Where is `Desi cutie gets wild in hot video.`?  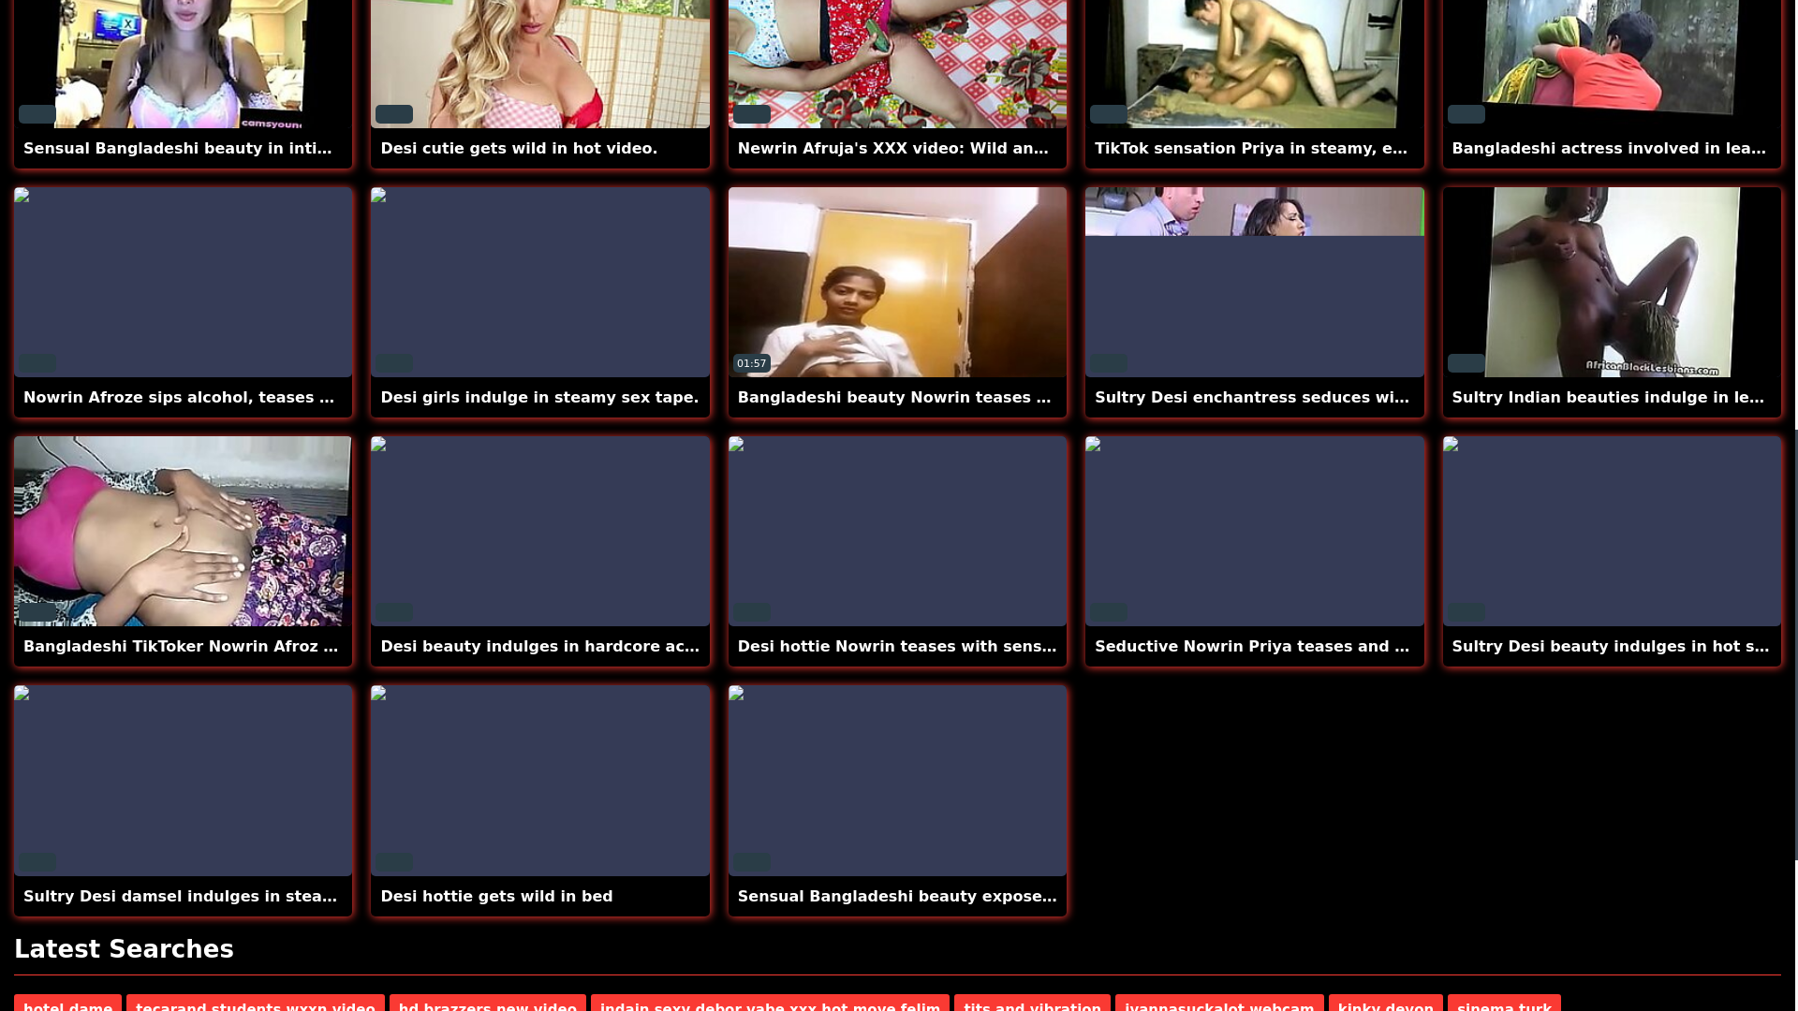 Desi cutie gets wild in hot video. is located at coordinates (519, 148).